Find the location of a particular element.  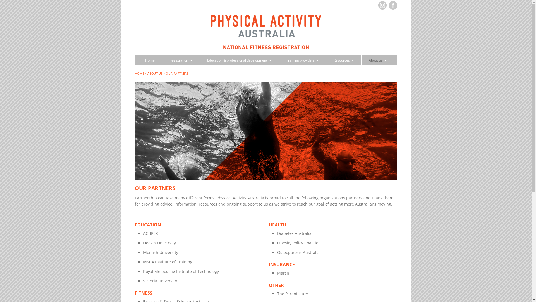

Facebook is located at coordinates (393, 3).